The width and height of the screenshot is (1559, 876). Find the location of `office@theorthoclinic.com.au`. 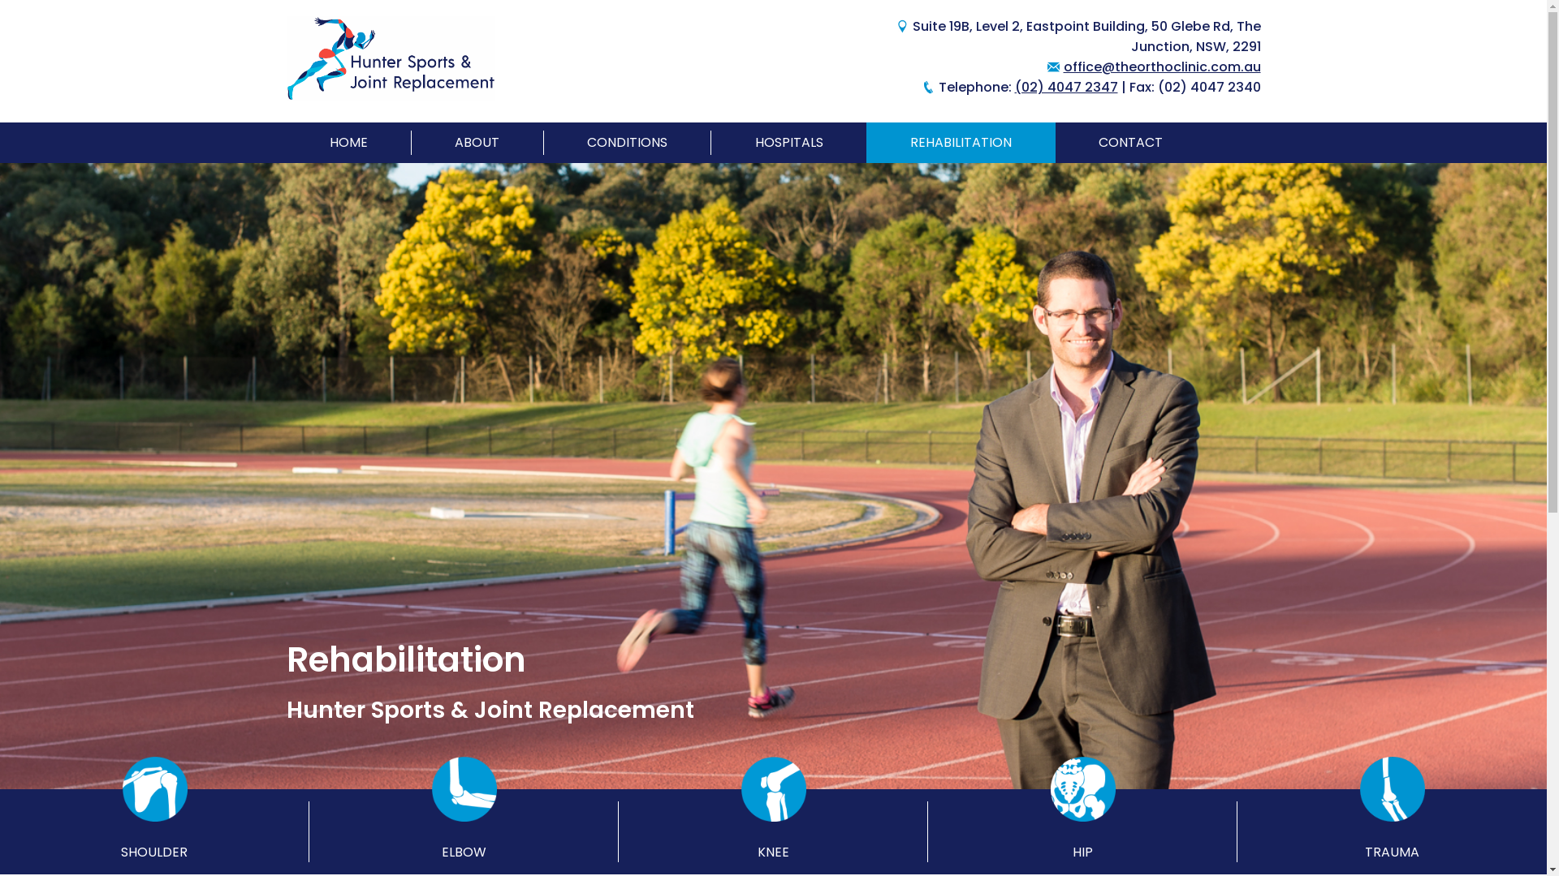

office@theorthoclinic.com.au is located at coordinates (1163, 67).